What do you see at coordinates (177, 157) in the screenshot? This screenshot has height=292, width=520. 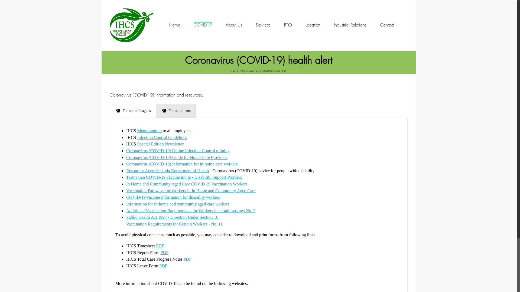 I see `Coronavirus (COVID-19) Guide for Home Care Providers` at bounding box center [177, 157].